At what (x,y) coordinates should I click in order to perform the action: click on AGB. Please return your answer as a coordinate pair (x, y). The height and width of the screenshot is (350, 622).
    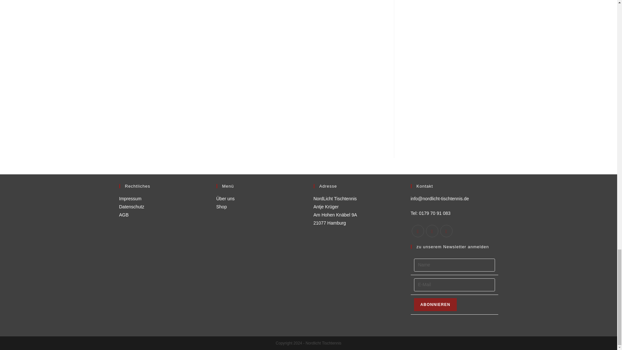
    Looking at the image, I should click on (124, 215).